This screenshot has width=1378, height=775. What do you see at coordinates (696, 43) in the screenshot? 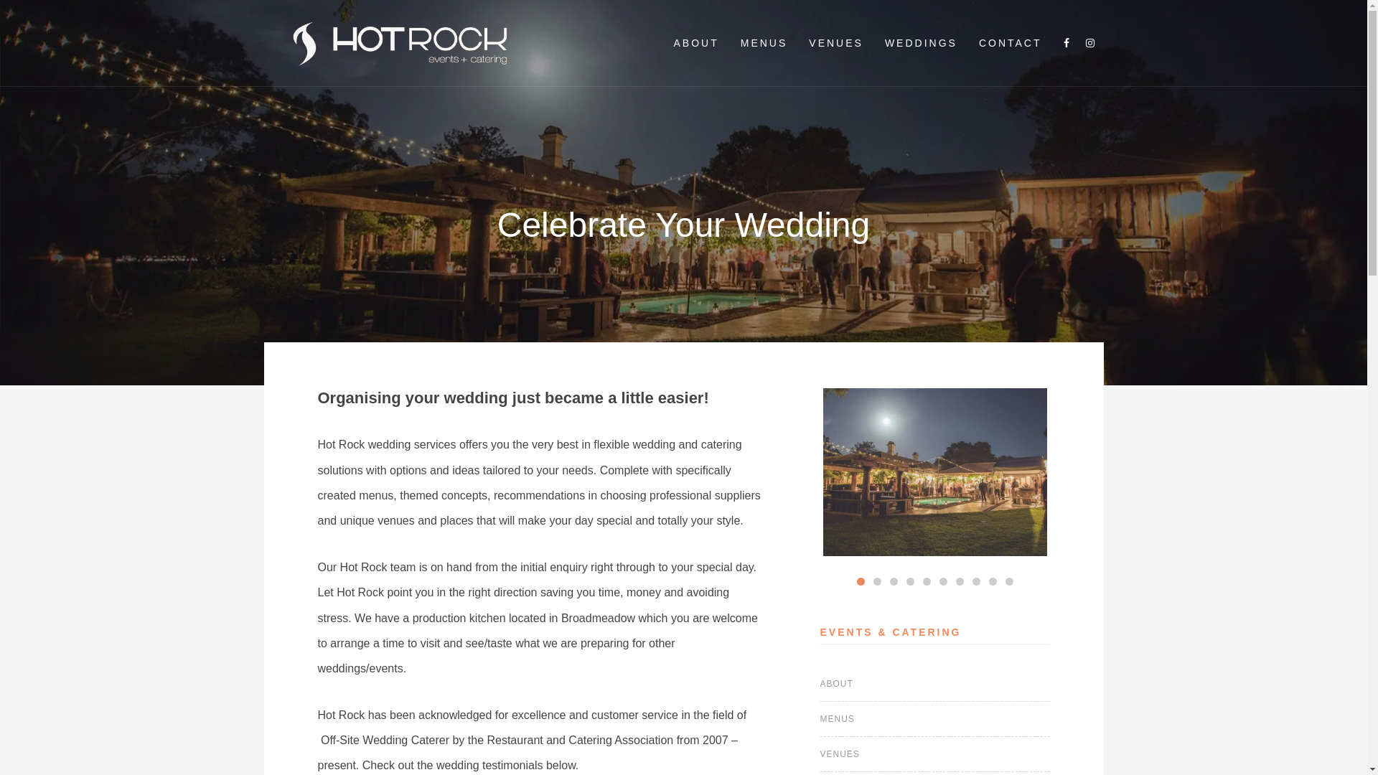
I see `ABOUT` at bounding box center [696, 43].